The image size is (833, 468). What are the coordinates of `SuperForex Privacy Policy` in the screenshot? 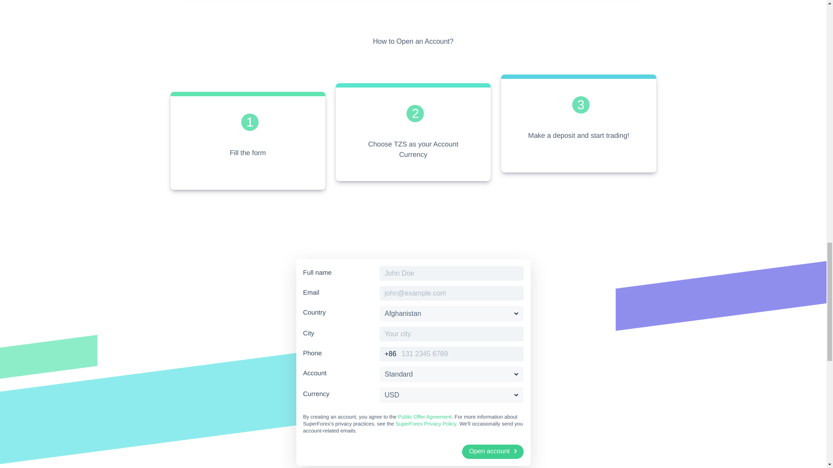 It's located at (426, 424).